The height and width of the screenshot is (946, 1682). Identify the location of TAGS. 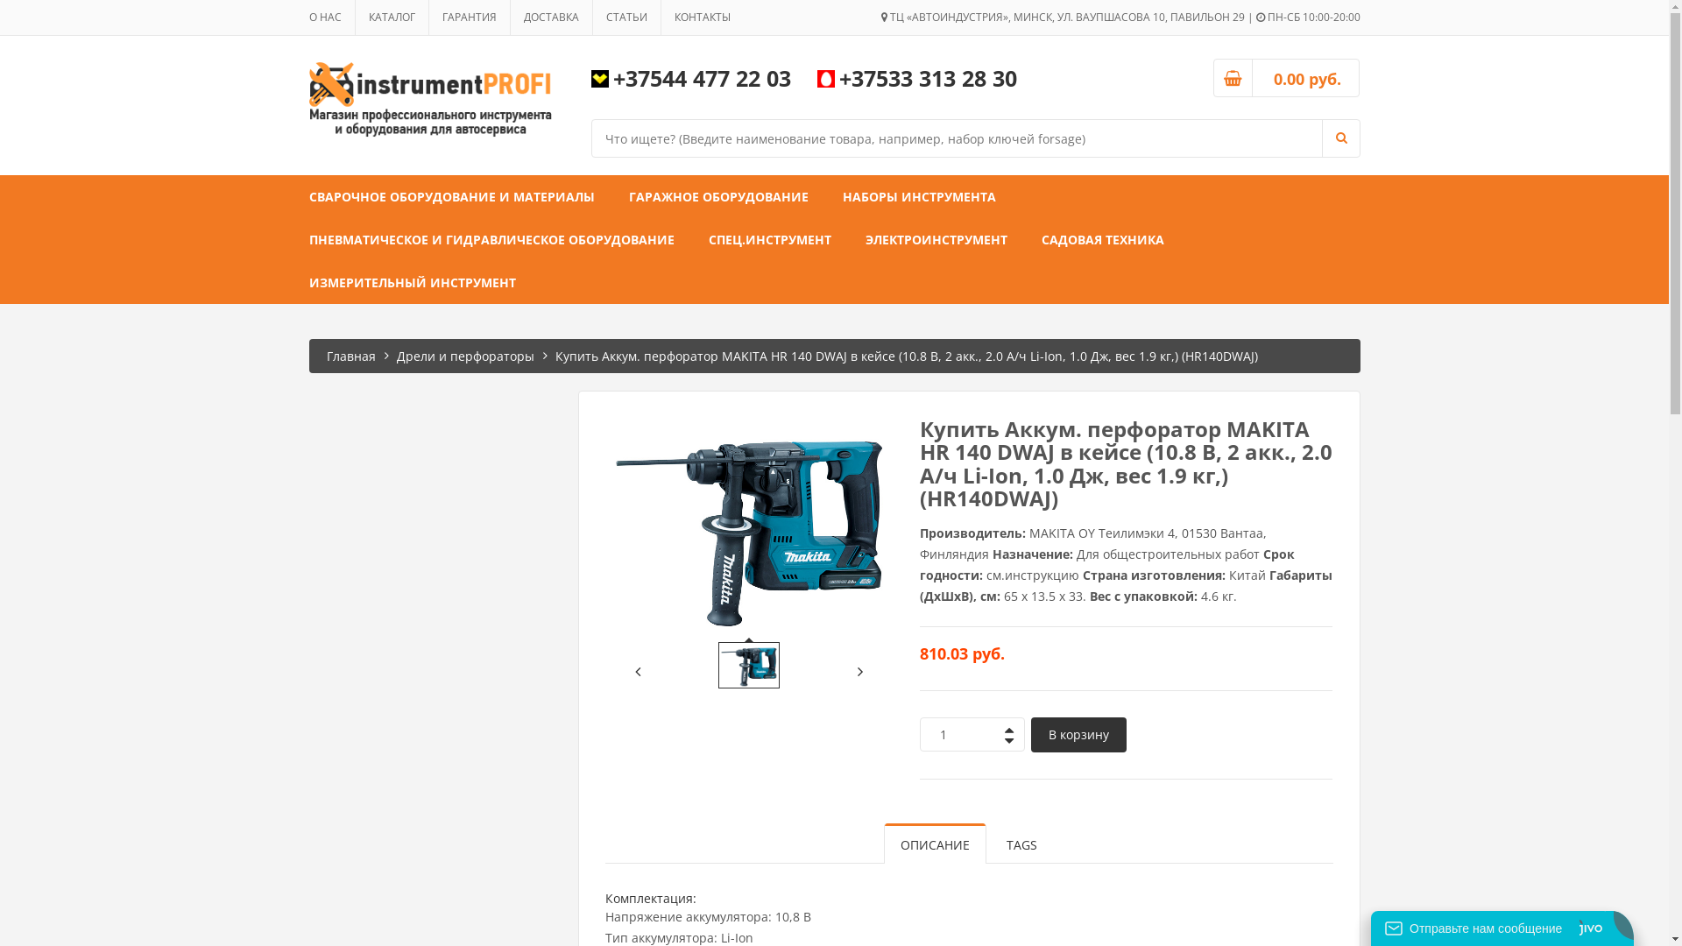
(1021, 844).